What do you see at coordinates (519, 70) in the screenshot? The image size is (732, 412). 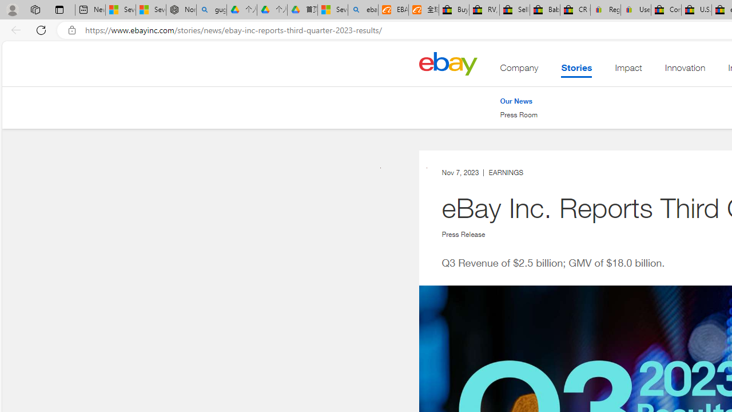 I see `Company` at bounding box center [519, 70].